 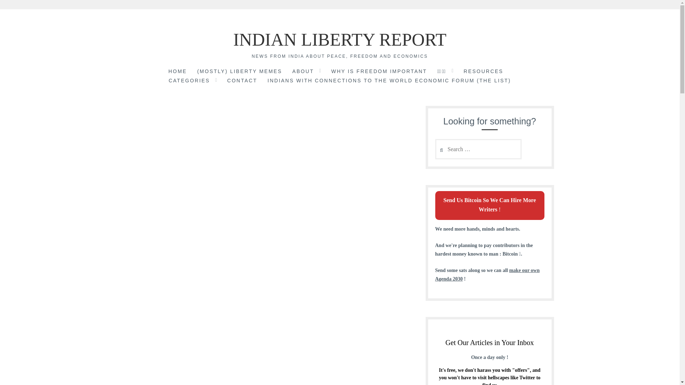 I want to click on WHY IS FREEDOM IMPORTANT, so click(x=379, y=72).